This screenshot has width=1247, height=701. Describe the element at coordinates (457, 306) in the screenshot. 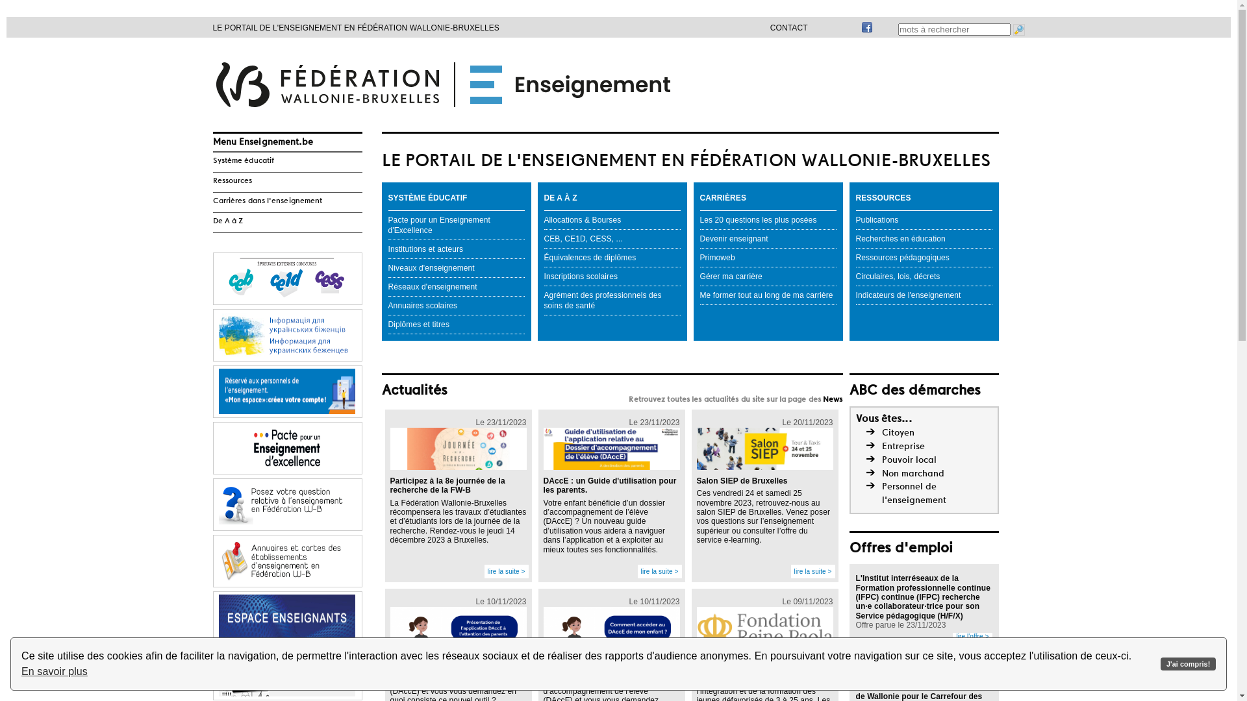

I see `Annuaires scolaires` at that location.